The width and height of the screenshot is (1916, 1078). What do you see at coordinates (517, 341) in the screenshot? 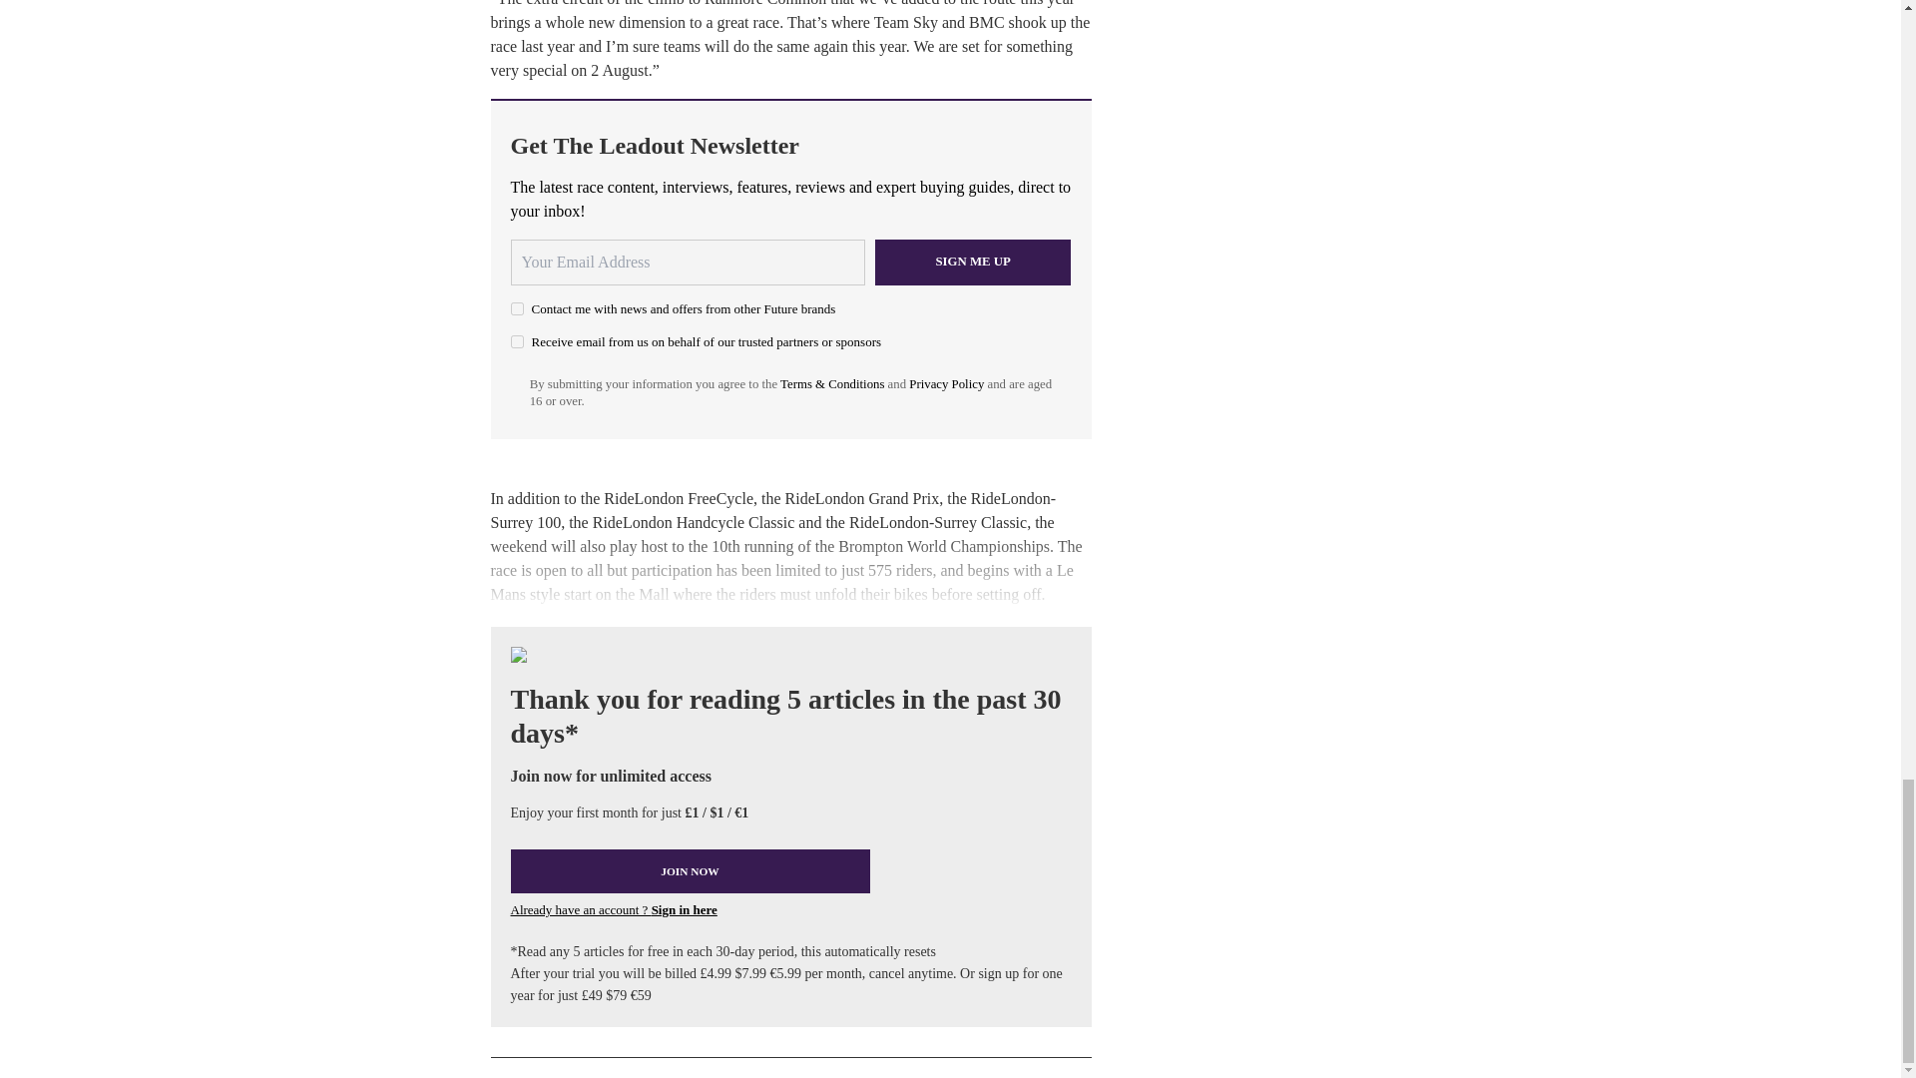
I see `on` at bounding box center [517, 341].